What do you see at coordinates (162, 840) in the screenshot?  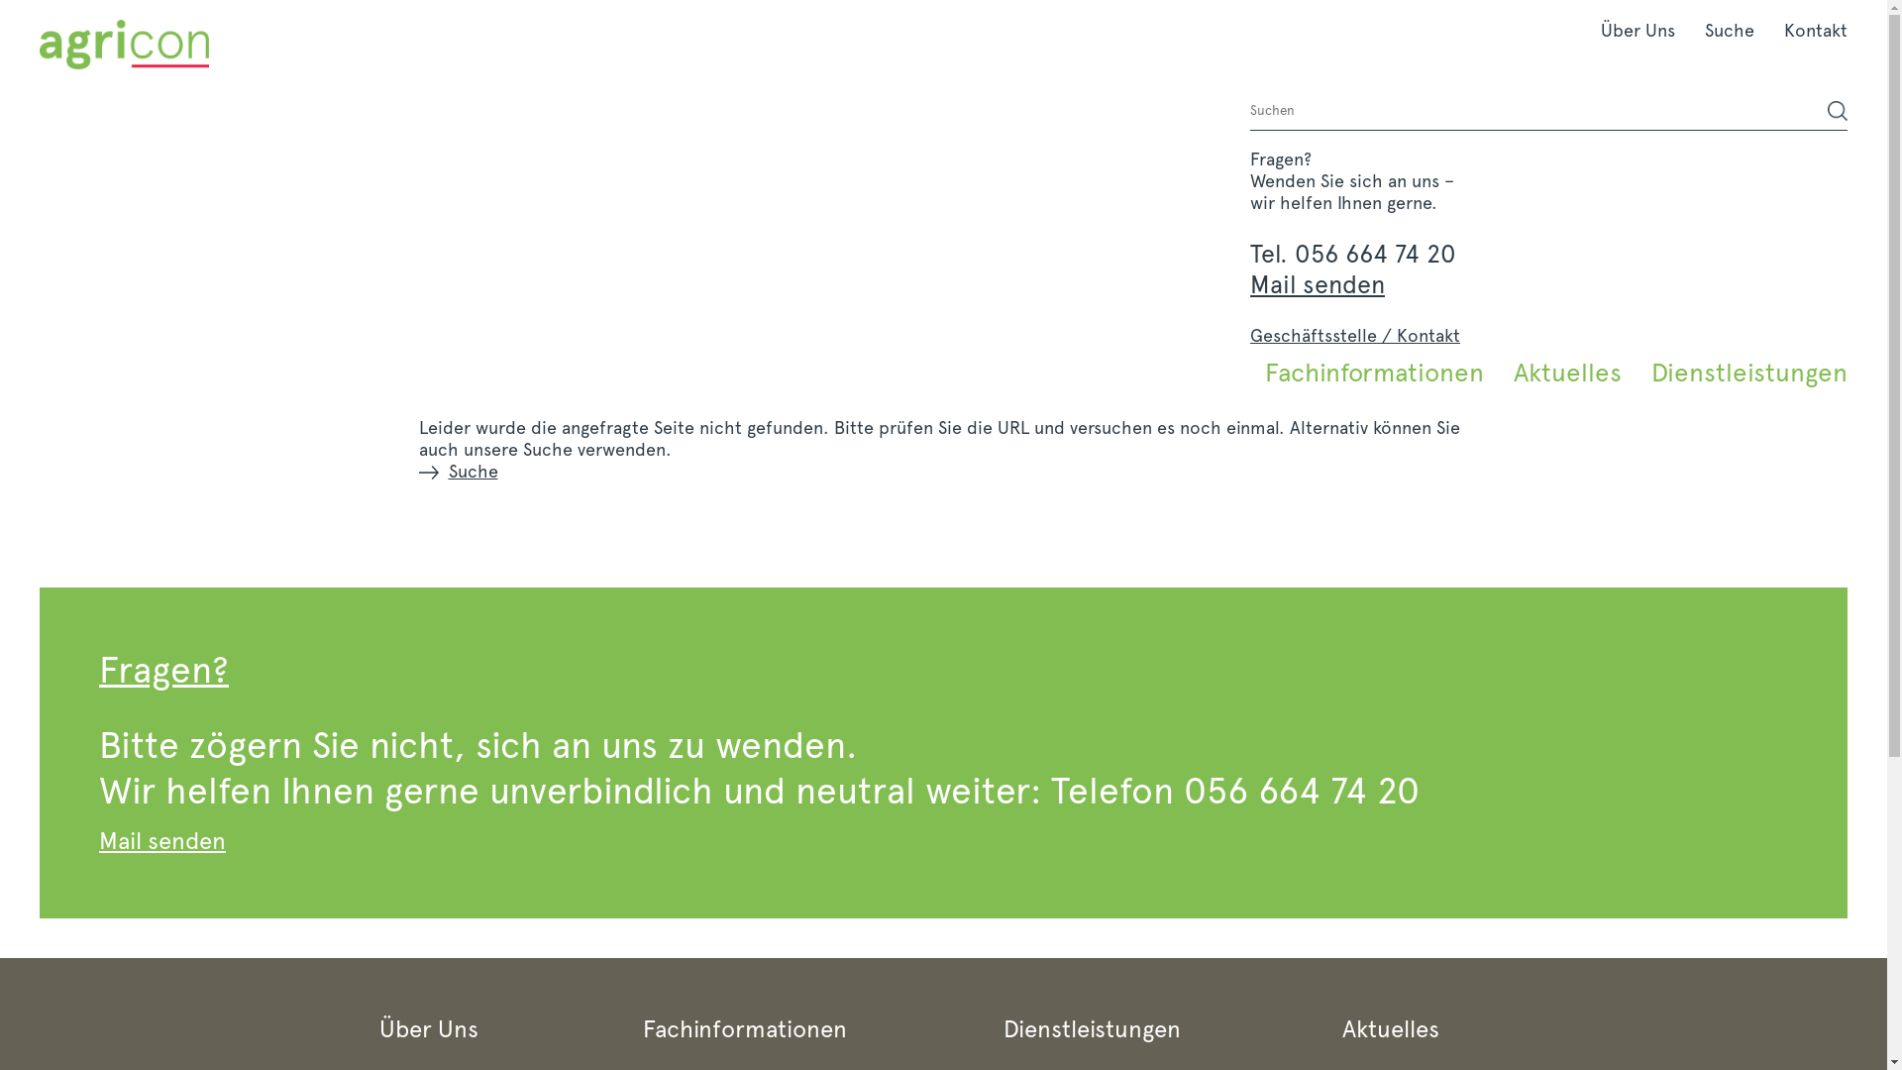 I see `Mail senden` at bounding box center [162, 840].